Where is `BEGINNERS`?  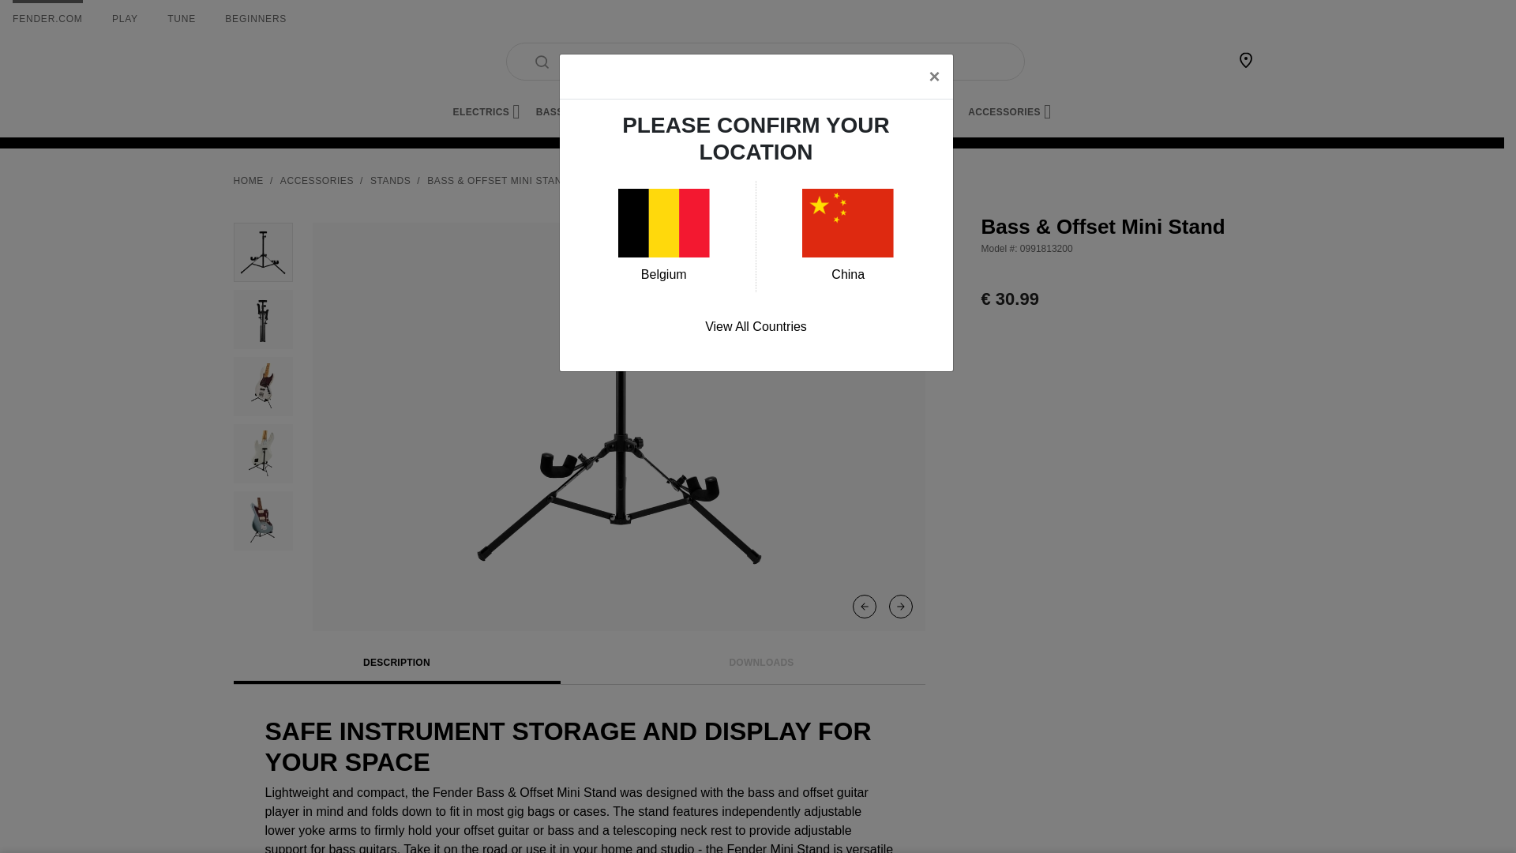 BEGINNERS is located at coordinates (255, 19).